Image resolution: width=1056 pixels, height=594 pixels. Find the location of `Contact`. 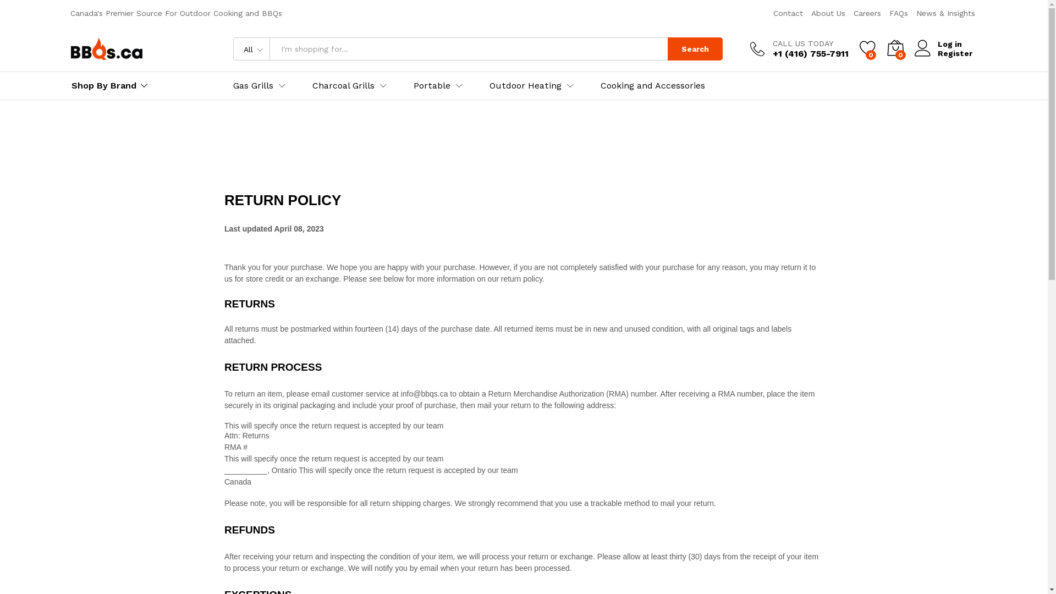

Contact is located at coordinates (788, 13).